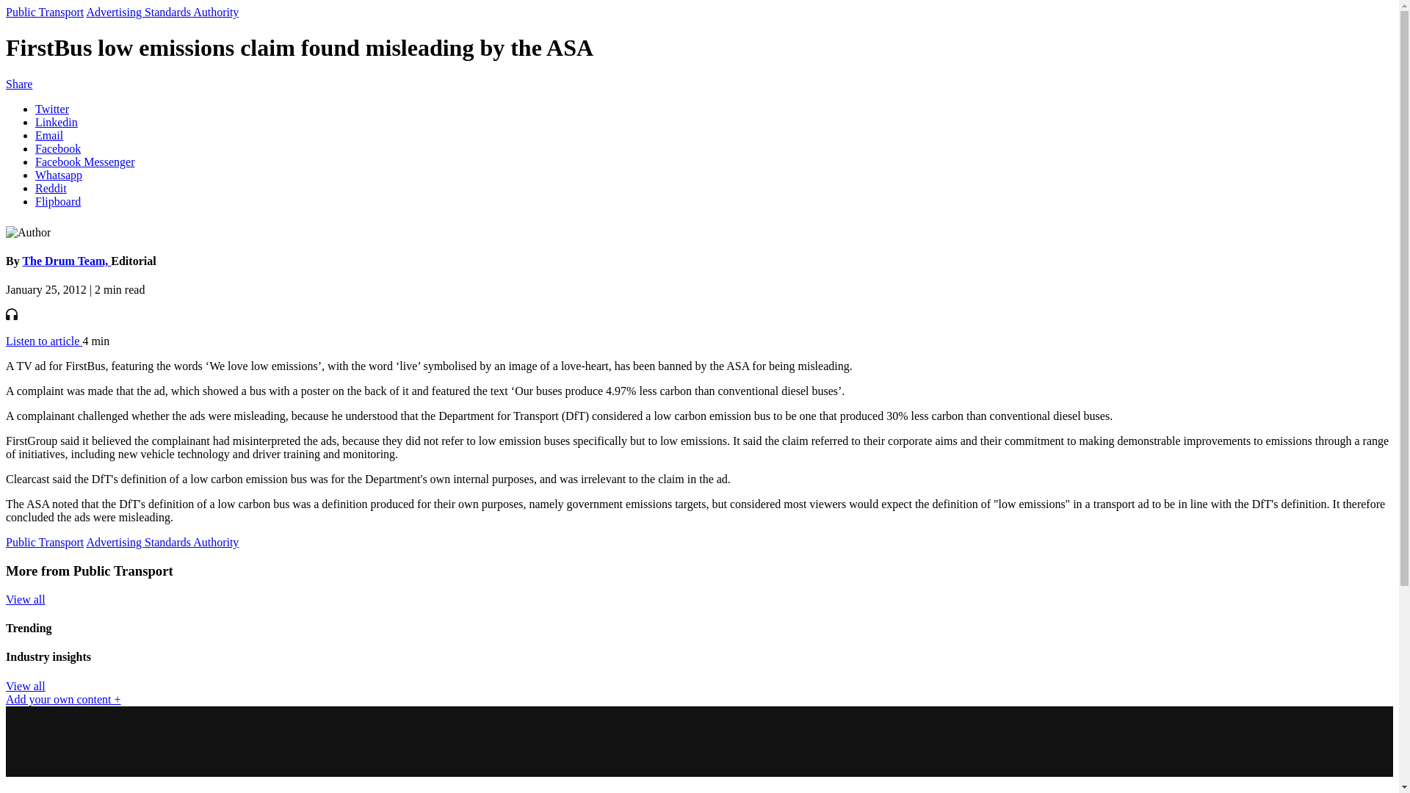  Describe the element at coordinates (44, 12) in the screenshot. I see `Public Transport` at that location.